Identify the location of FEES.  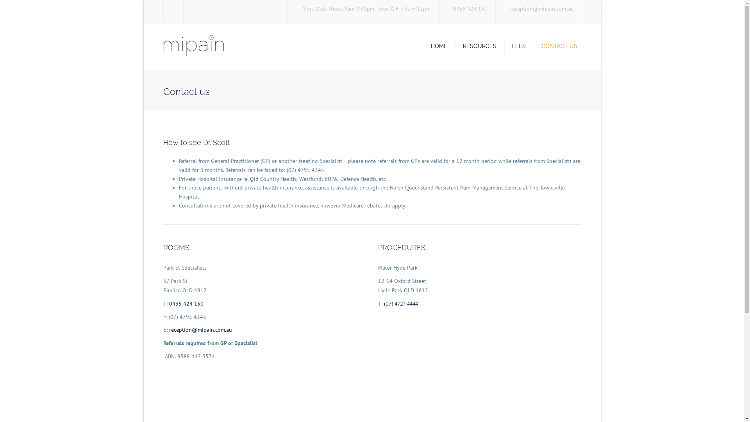
(519, 46).